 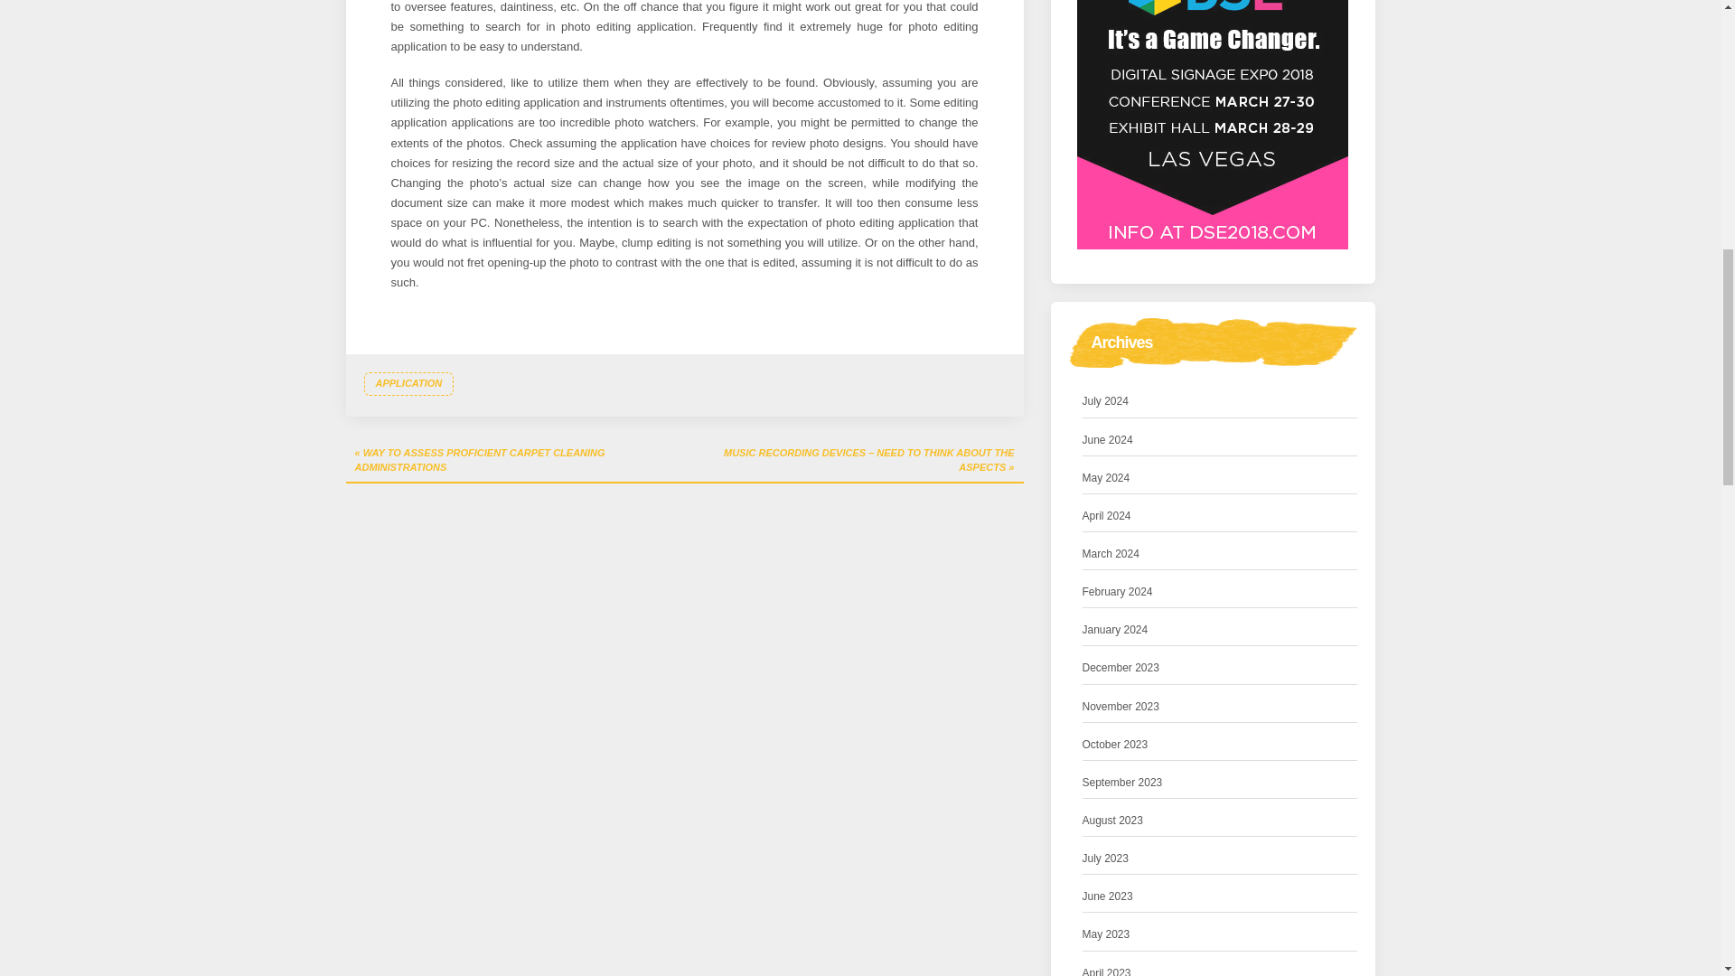 What do you see at coordinates (1115, 745) in the screenshot?
I see `October 2023` at bounding box center [1115, 745].